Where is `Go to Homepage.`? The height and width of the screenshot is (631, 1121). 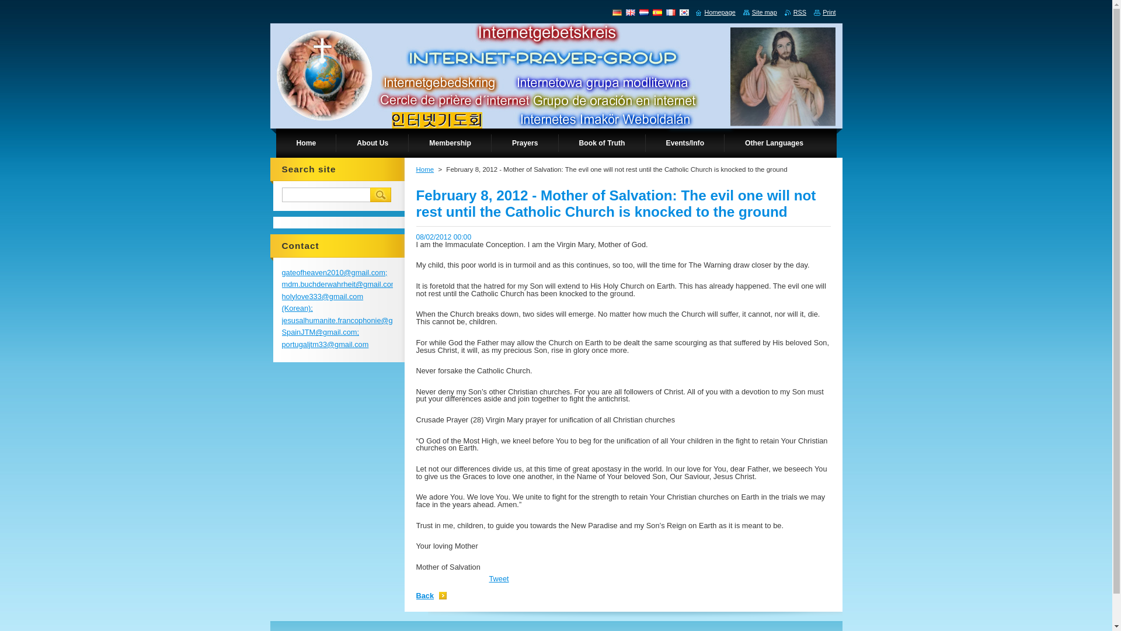
Go to Homepage. is located at coordinates (716, 12).